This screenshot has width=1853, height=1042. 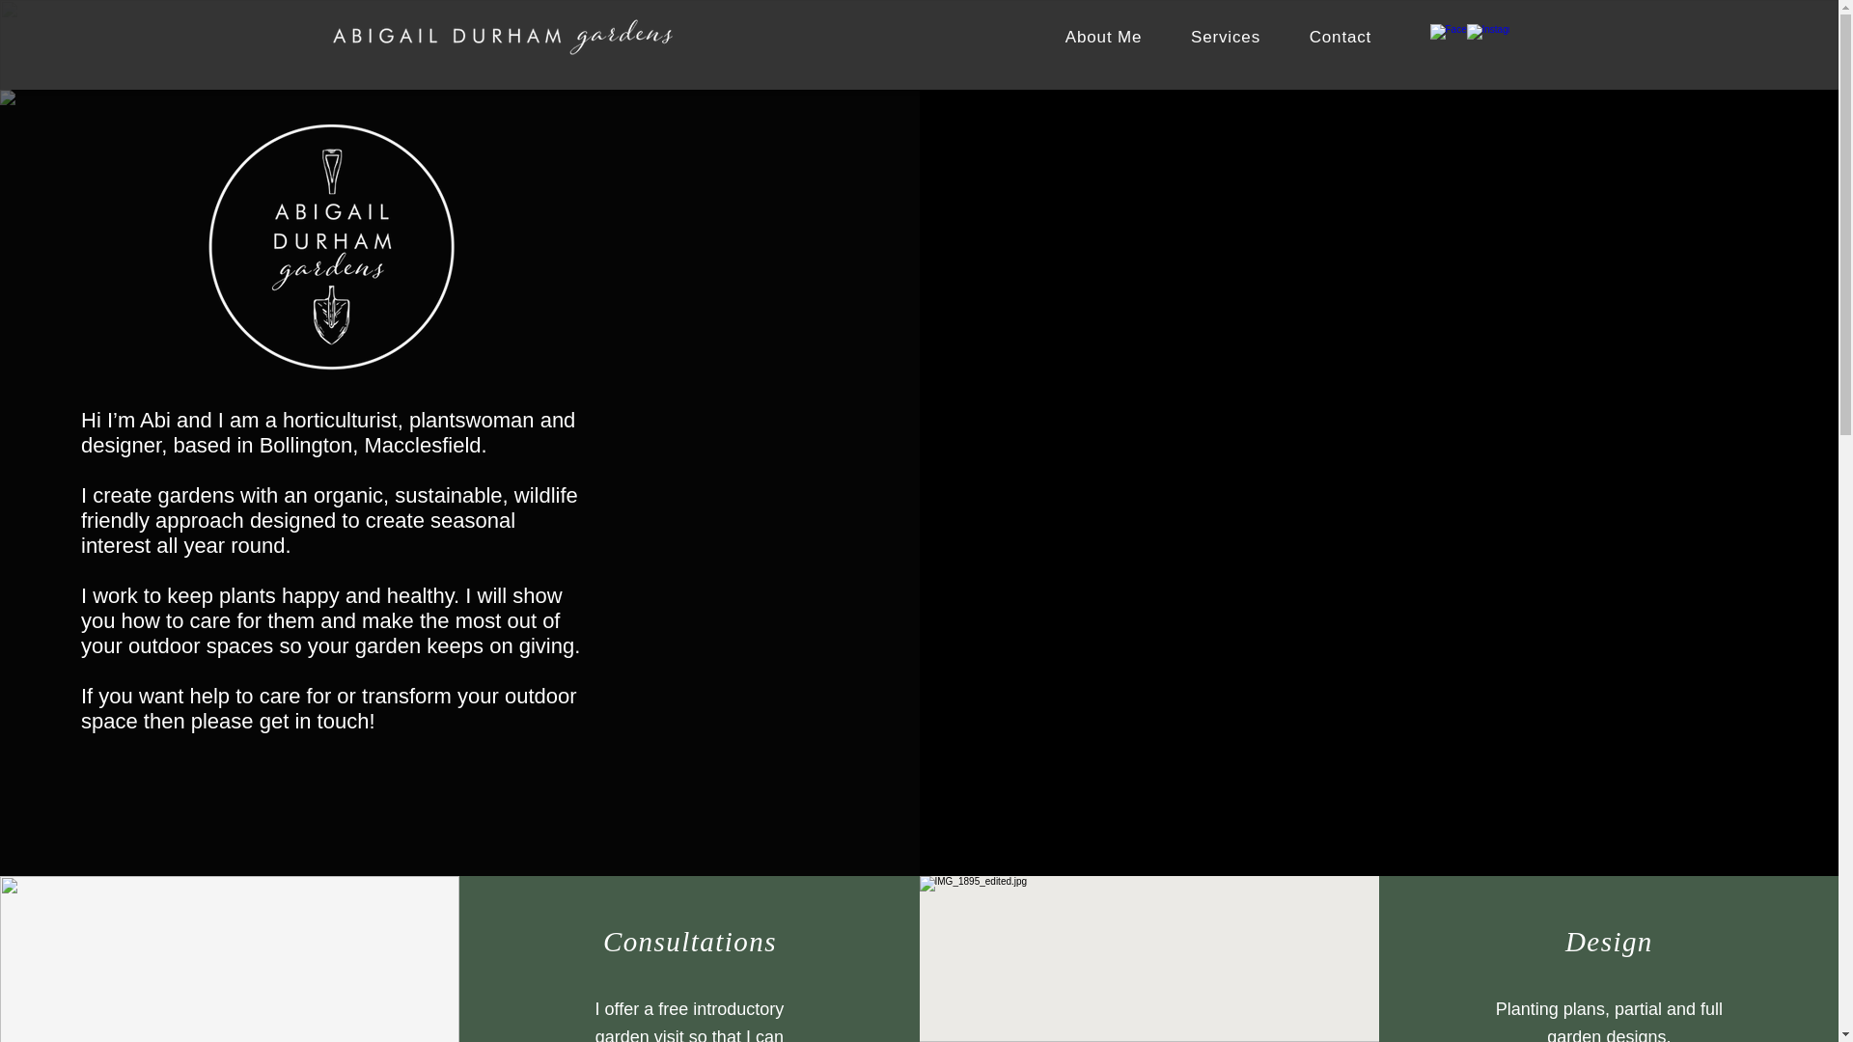 I want to click on Contact, so click(x=1340, y=38).